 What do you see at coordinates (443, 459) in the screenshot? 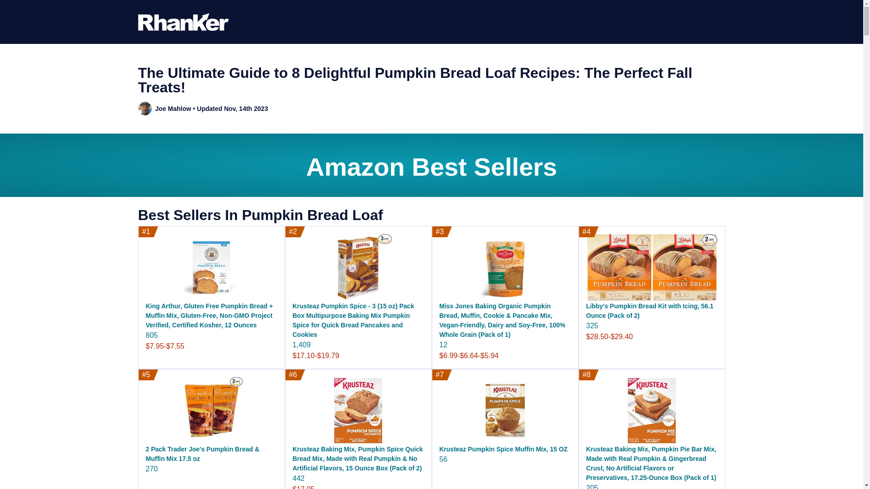
I see `56` at bounding box center [443, 459].